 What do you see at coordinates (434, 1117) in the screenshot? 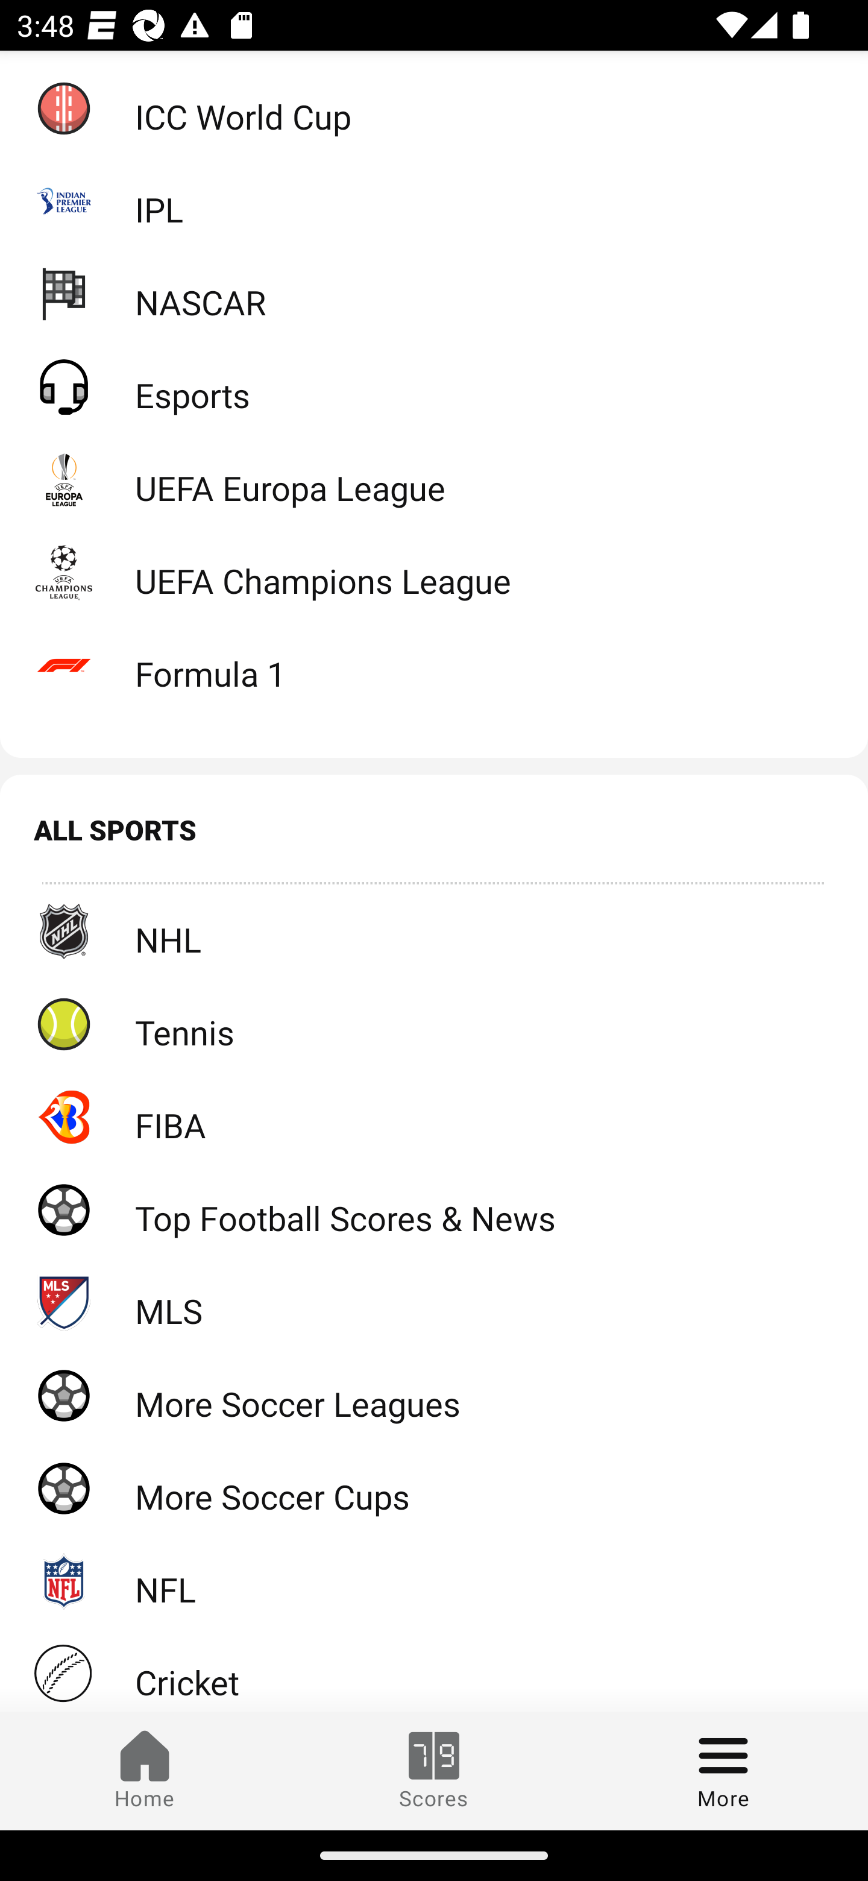
I see `FIBA ` at bounding box center [434, 1117].